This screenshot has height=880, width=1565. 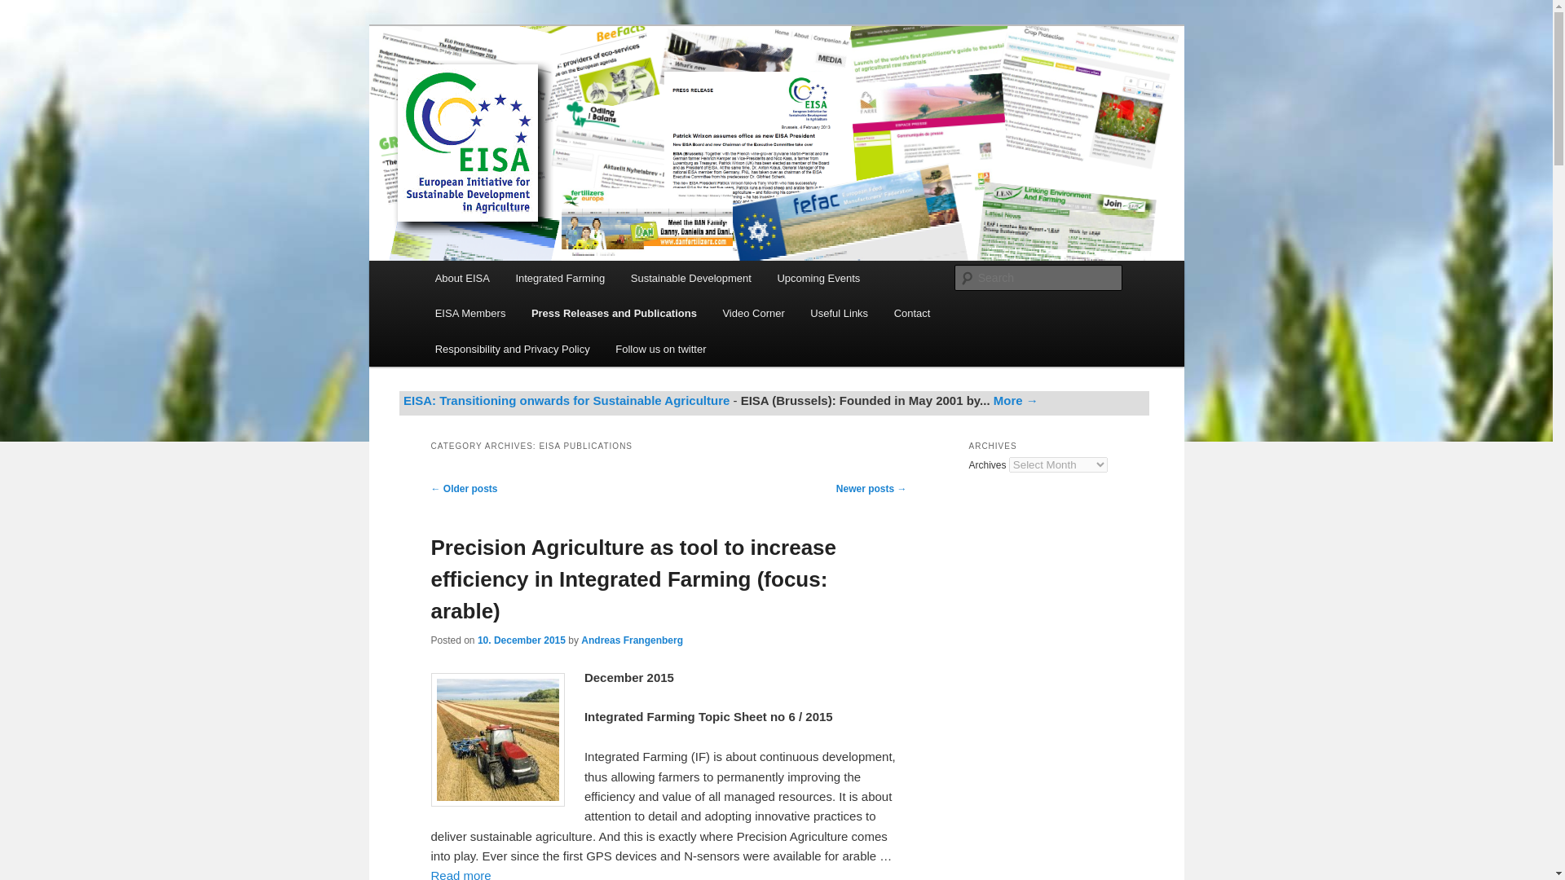 What do you see at coordinates (614, 313) in the screenshot?
I see `Press Releases and Publications` at bounding box center [614, 313].